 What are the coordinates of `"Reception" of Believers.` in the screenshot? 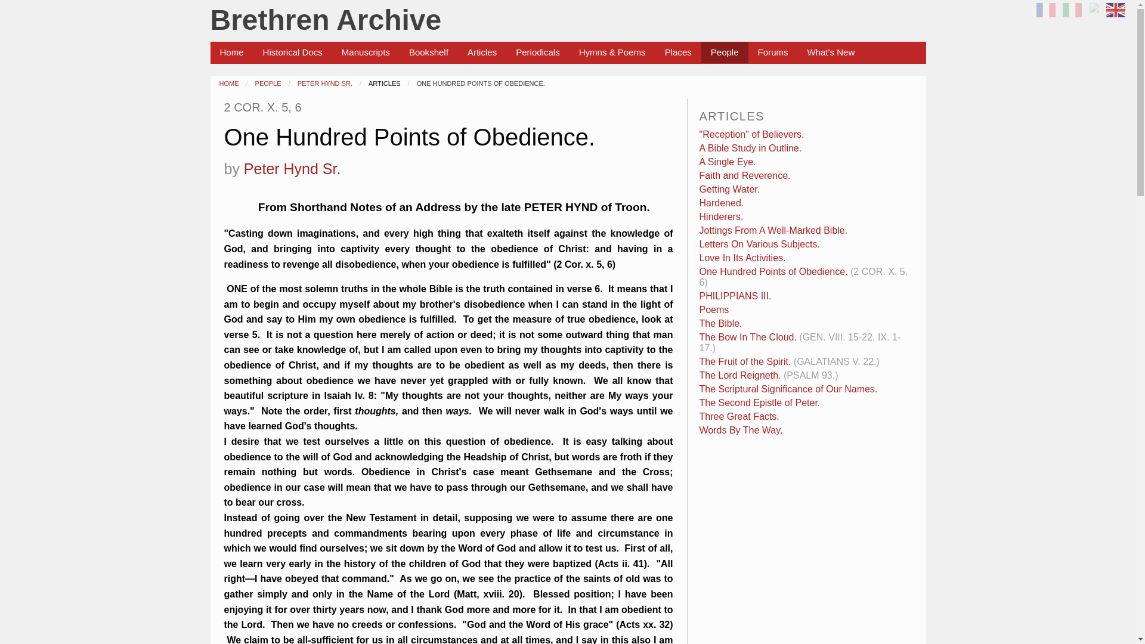 It's located at (752, 135).